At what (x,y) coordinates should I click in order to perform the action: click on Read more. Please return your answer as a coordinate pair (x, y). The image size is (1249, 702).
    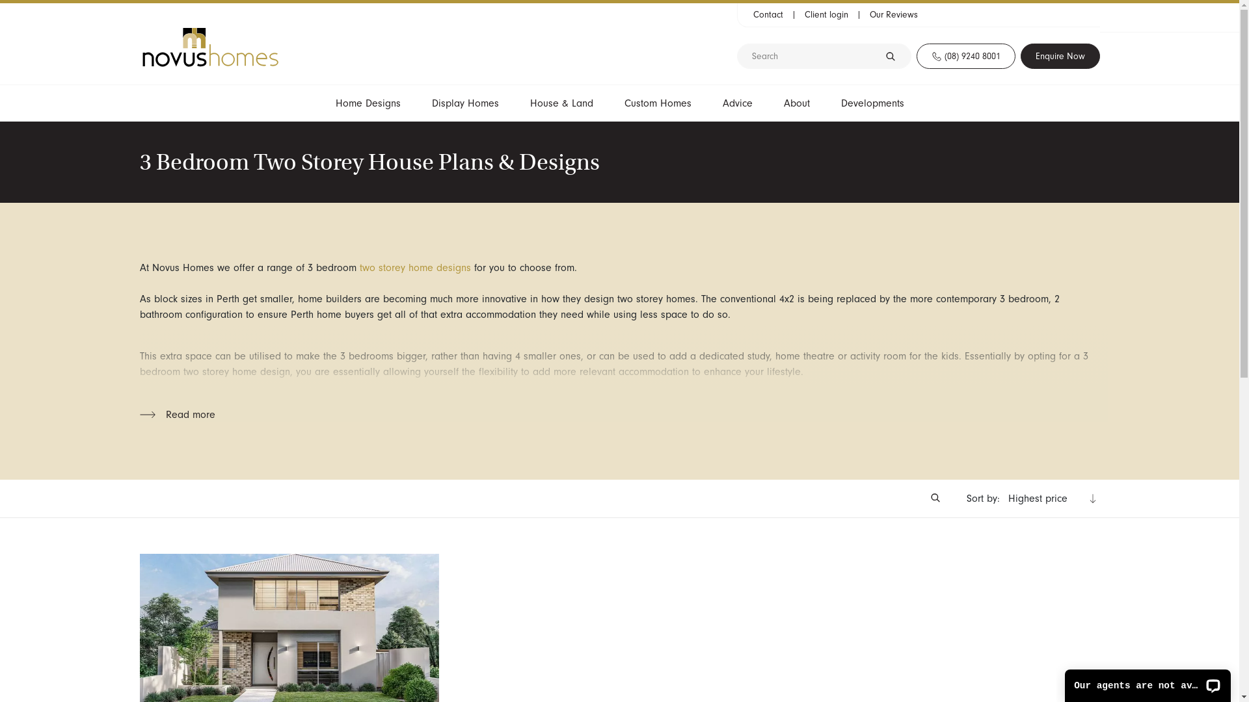
    Looking at the image, I should click on (177, 415).